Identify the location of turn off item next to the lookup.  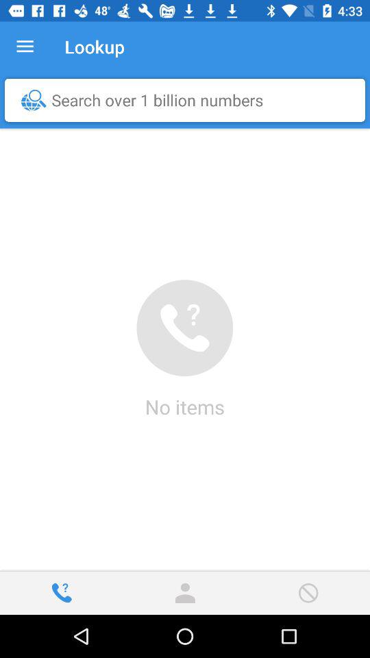
(25, 47).